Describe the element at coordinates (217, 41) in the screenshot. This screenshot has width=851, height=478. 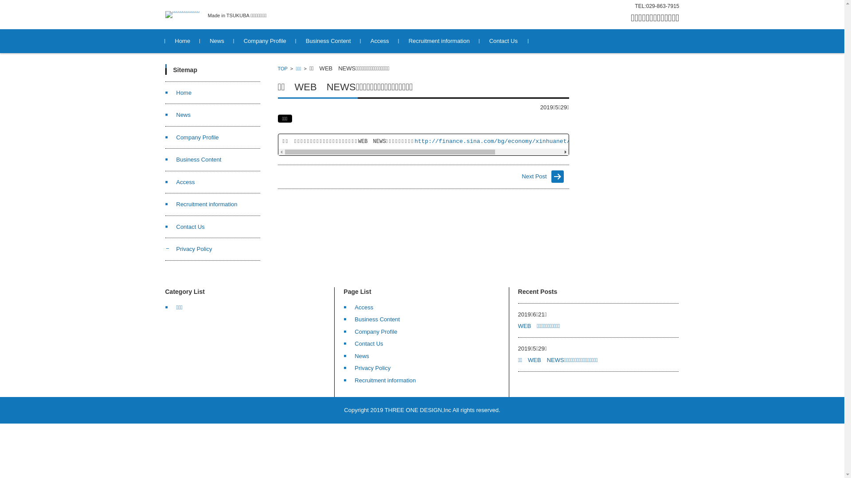
I see `News` at that location.